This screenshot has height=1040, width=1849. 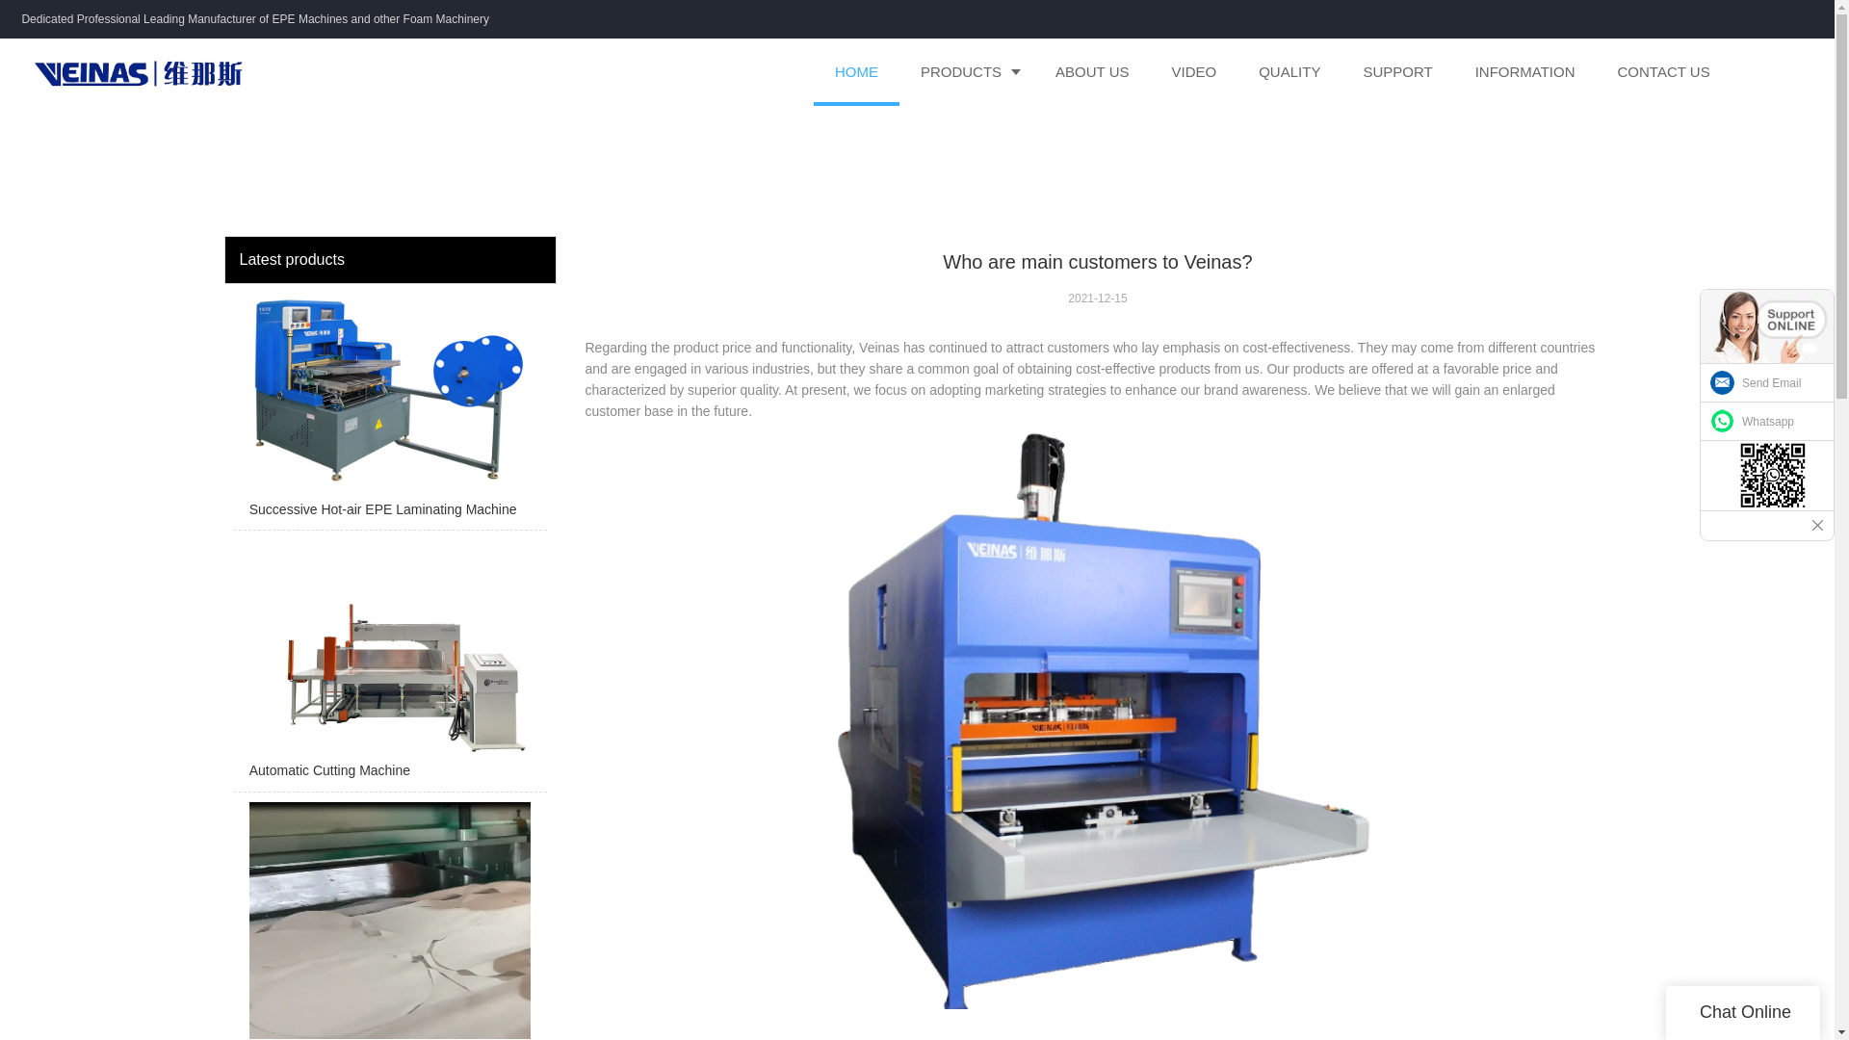 I want to click on CONTACT US, so click(x=1664, y=71).